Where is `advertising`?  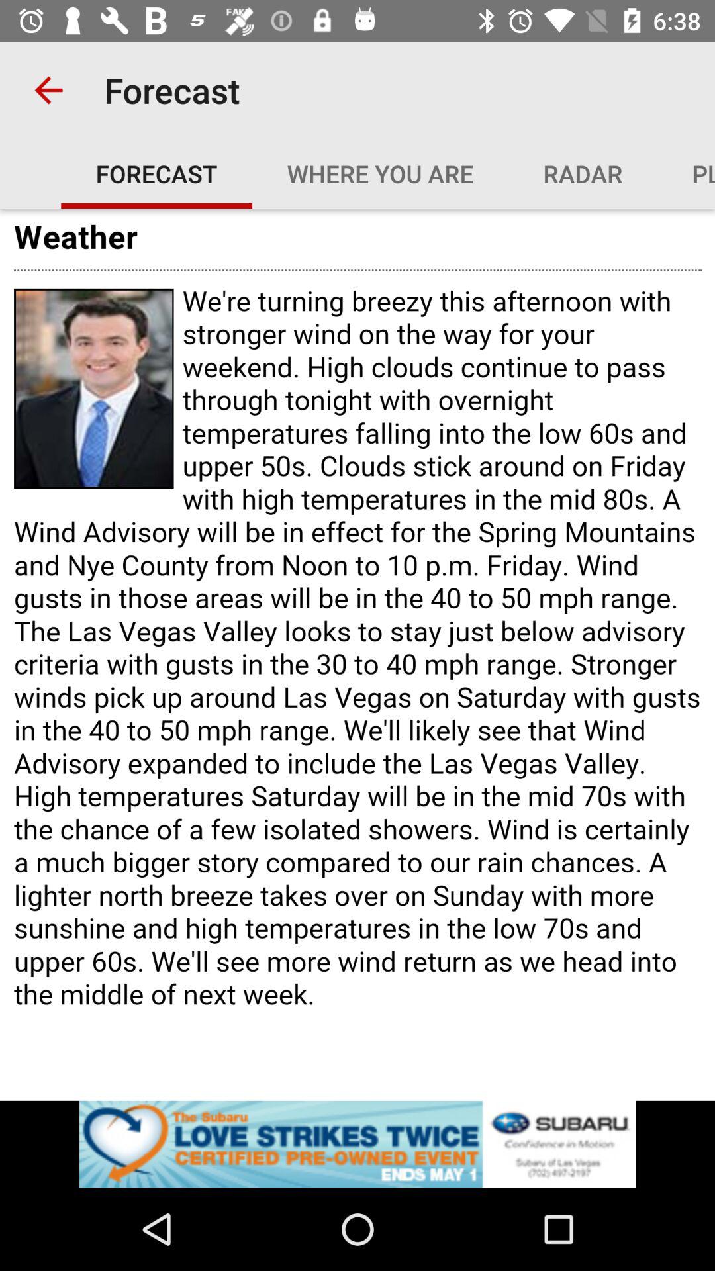
advertising is located at coordinates (358, 1144).